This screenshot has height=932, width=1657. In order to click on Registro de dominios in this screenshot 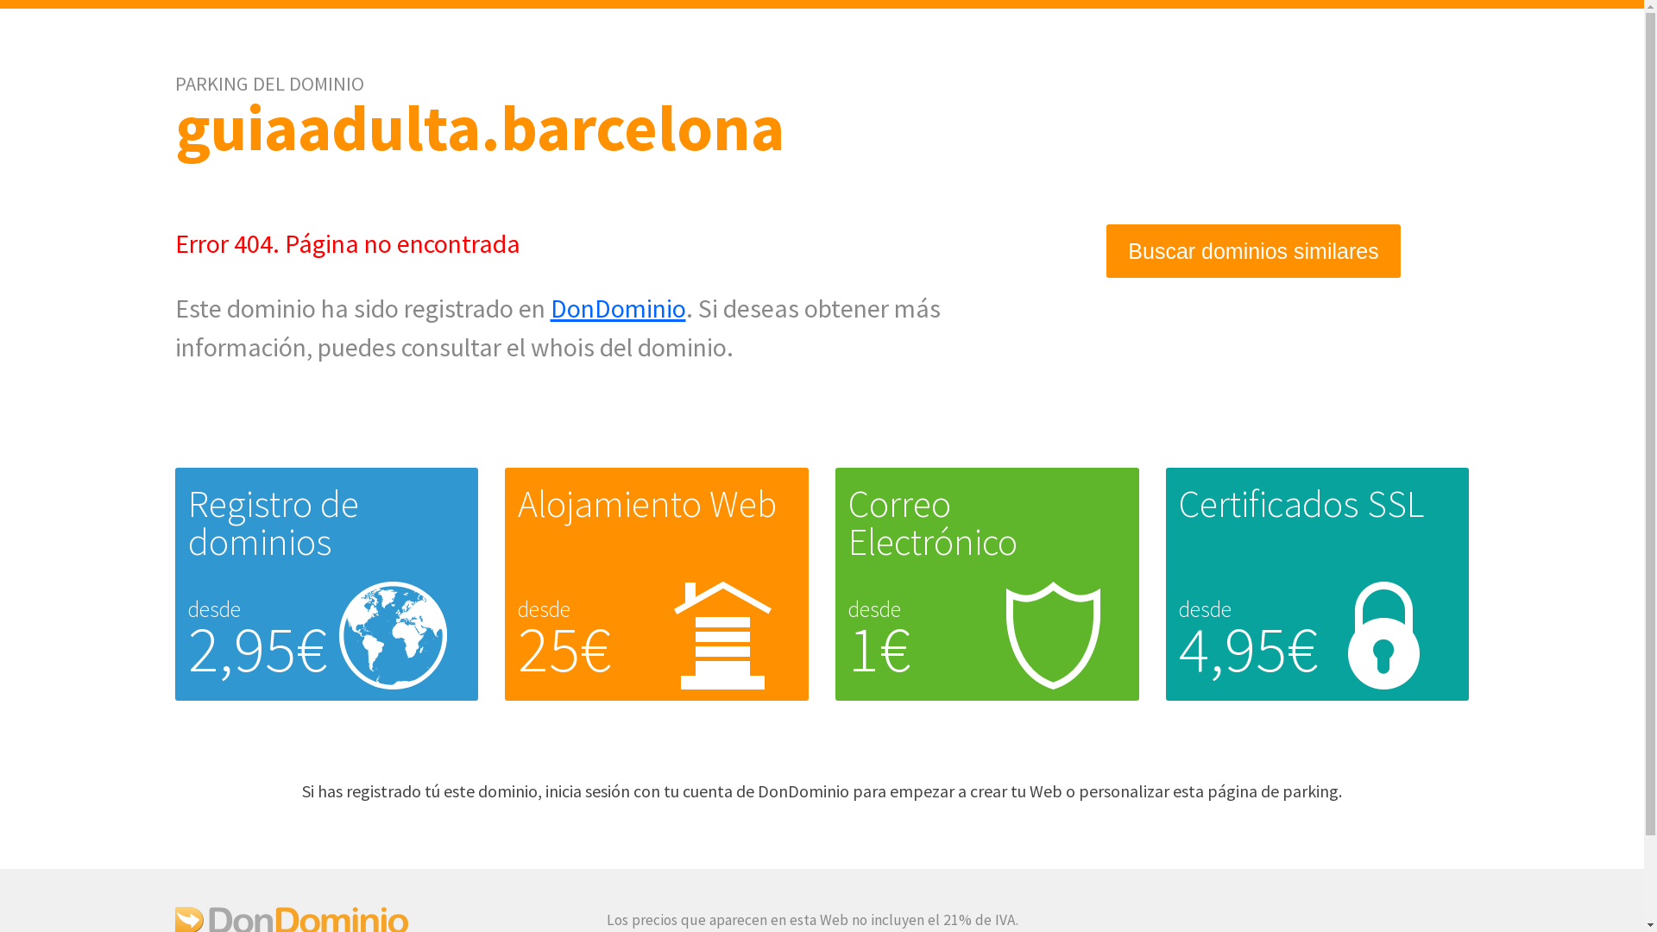, I will do `click(274, 523)`.